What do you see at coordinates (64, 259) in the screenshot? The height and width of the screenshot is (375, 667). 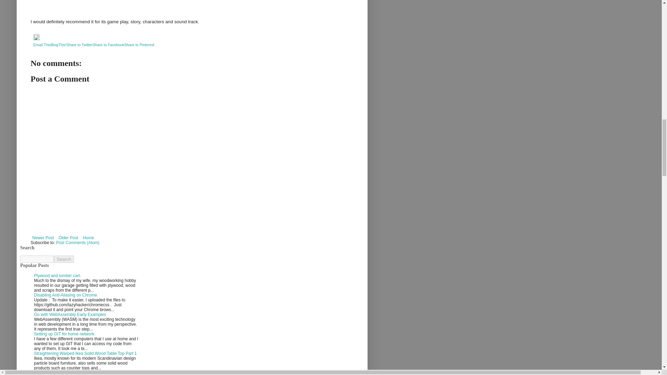 I see `Search` at bounding box center [64, 259].